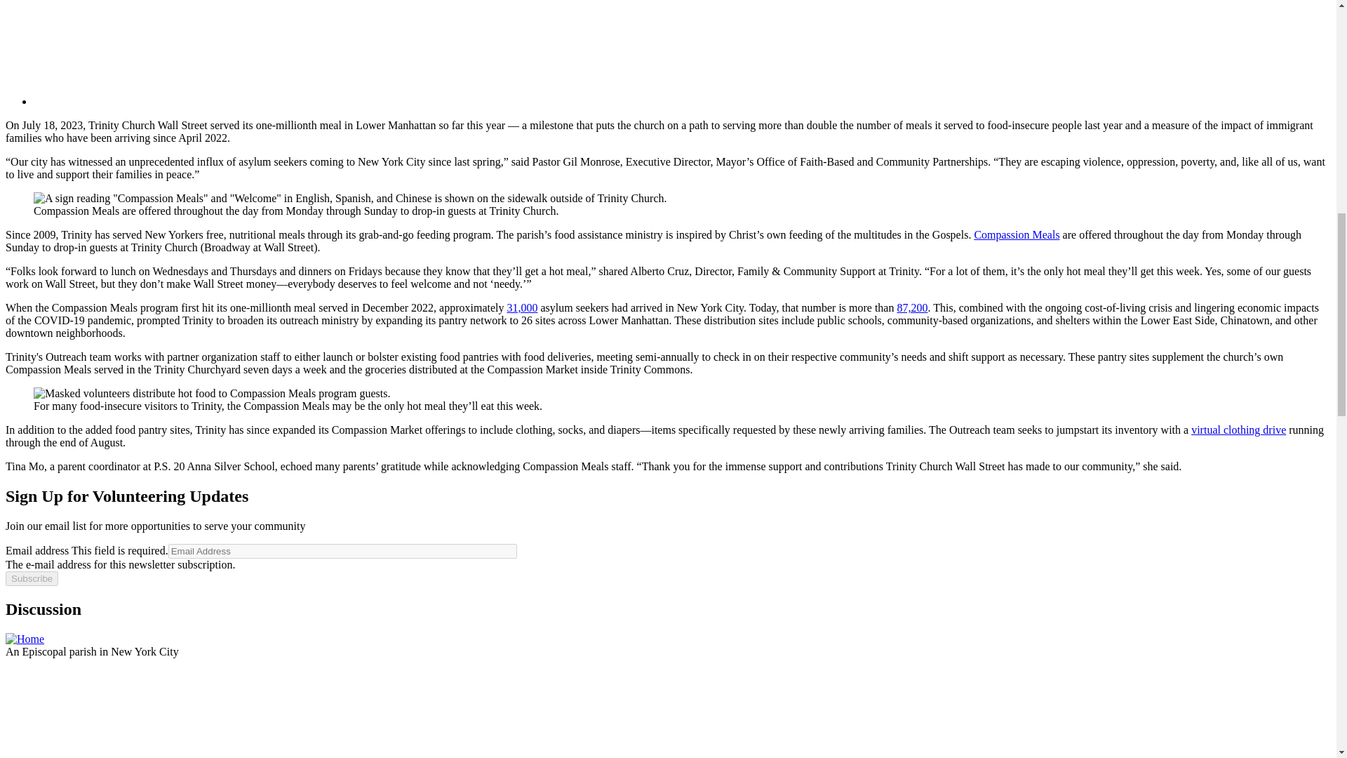  What do you see at coordinates (522, 307) in the screenshot?
I see `31,000` at bounding box center [522, 307].